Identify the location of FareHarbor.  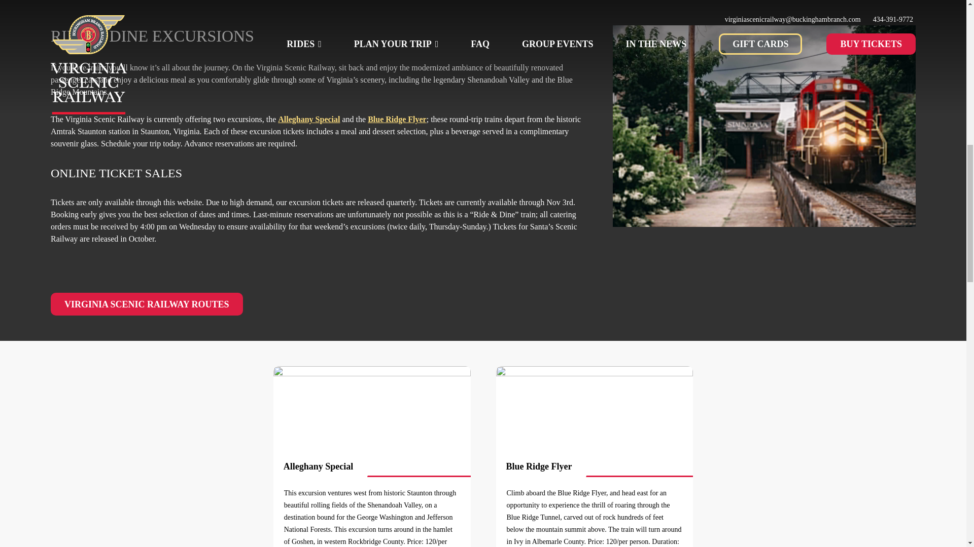
(898, 43).